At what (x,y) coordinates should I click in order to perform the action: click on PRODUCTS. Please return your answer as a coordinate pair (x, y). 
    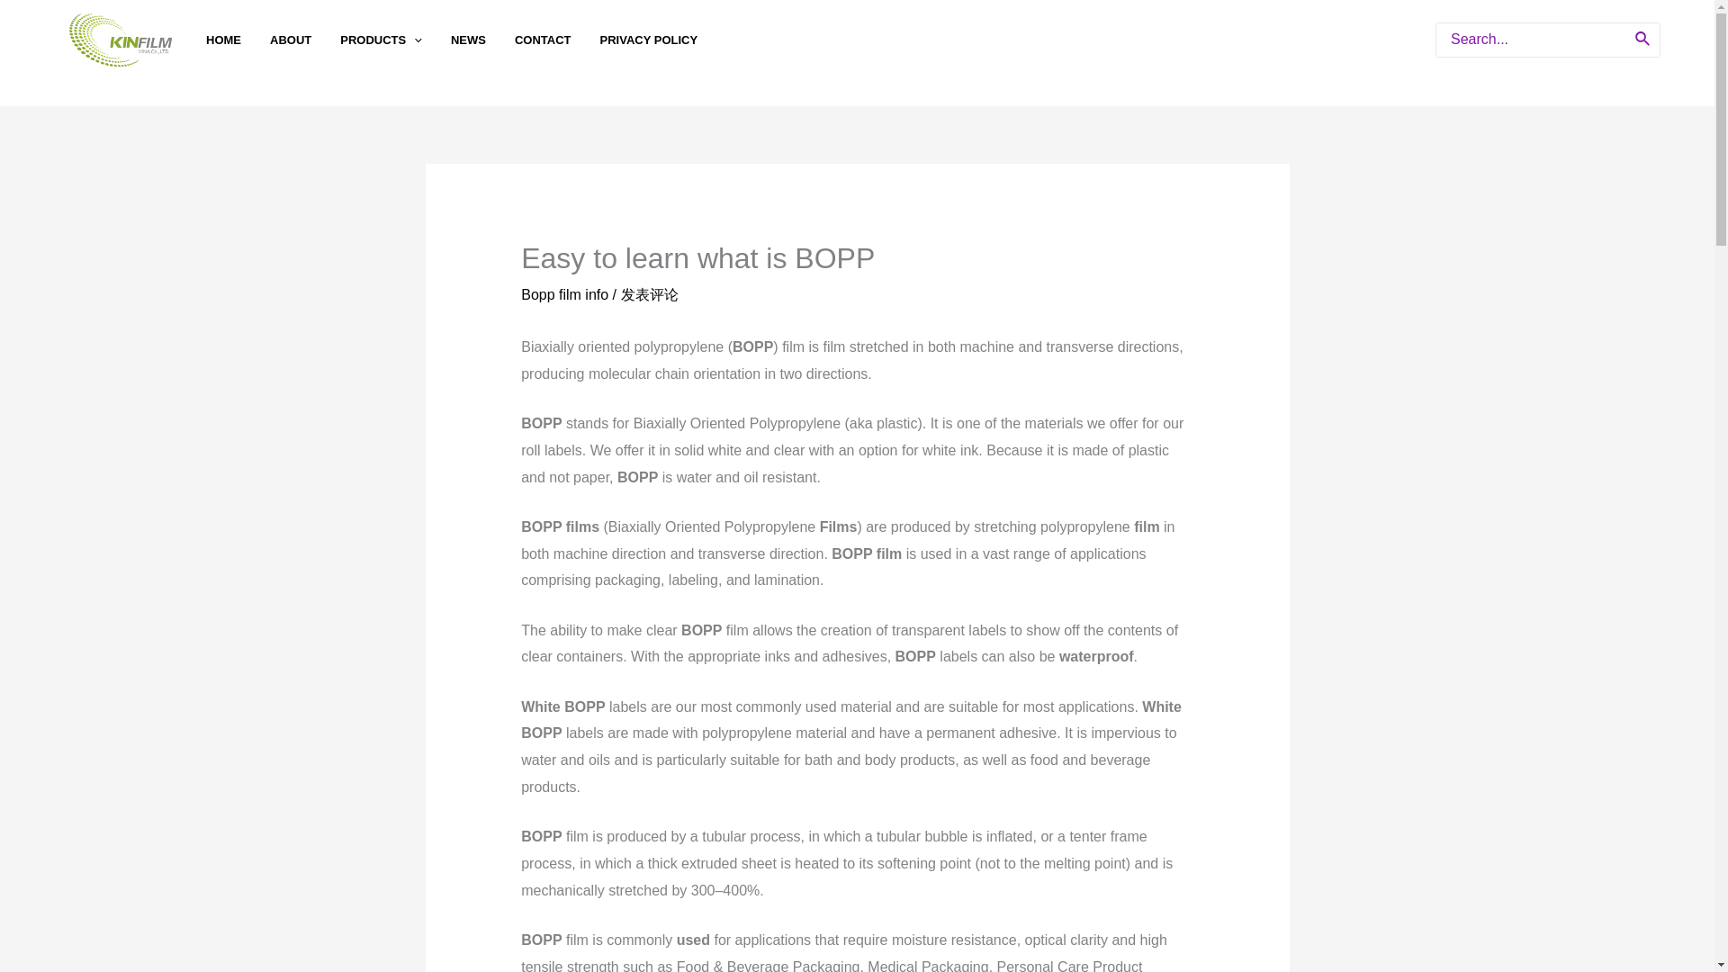
    Looking at the image, I should click on (396, 40).